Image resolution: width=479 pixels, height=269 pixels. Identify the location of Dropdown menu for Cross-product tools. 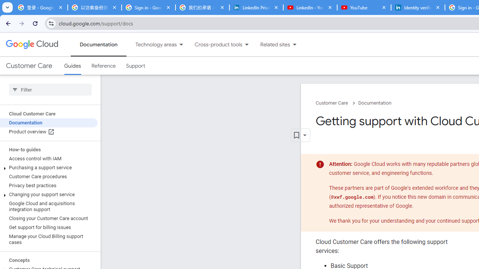
(247, 44).